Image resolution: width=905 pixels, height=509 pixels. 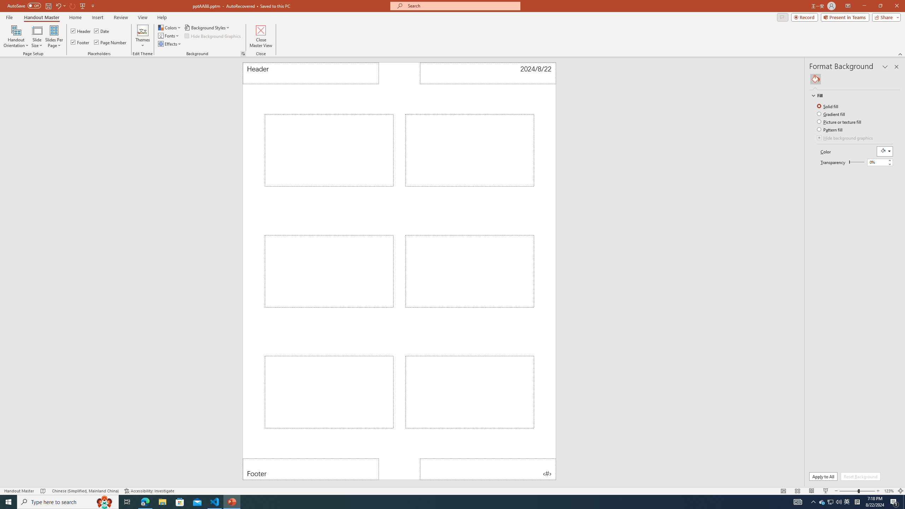 I want to click on Solid fill, so click(x=828, y=106).